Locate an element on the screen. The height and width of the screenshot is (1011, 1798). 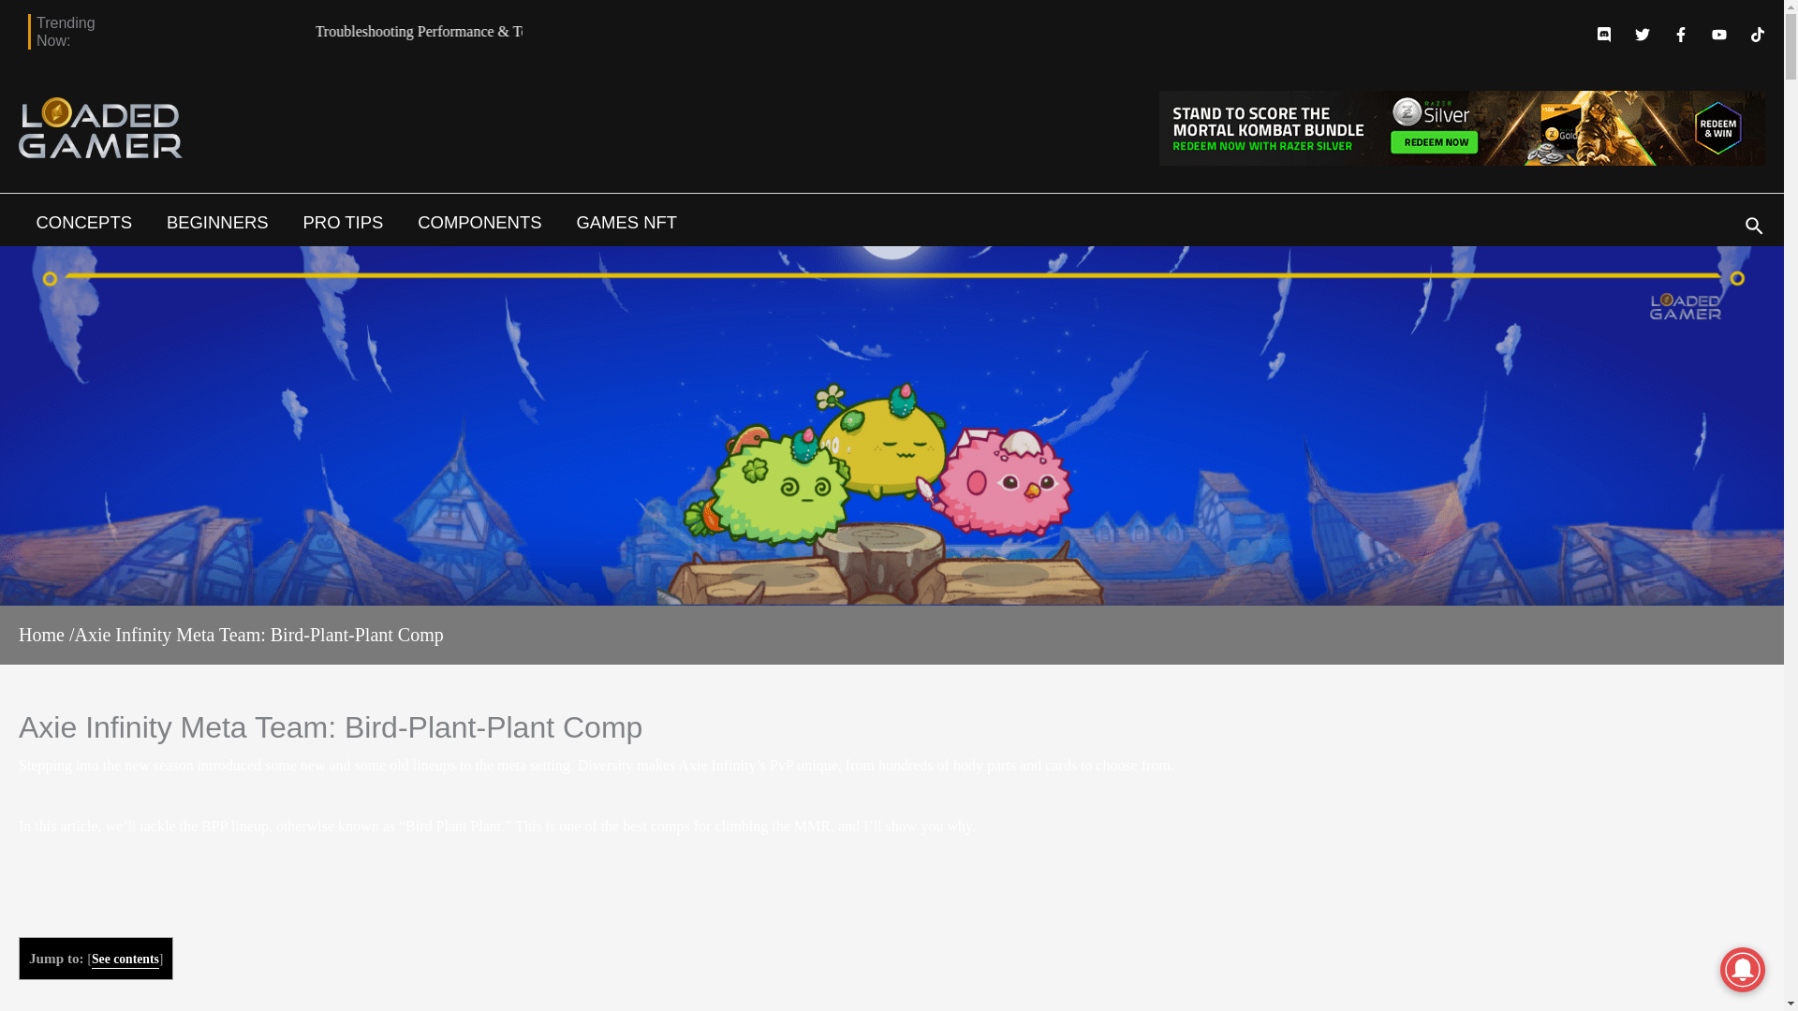
PRO TIPS is located at coordinates (343, 223).